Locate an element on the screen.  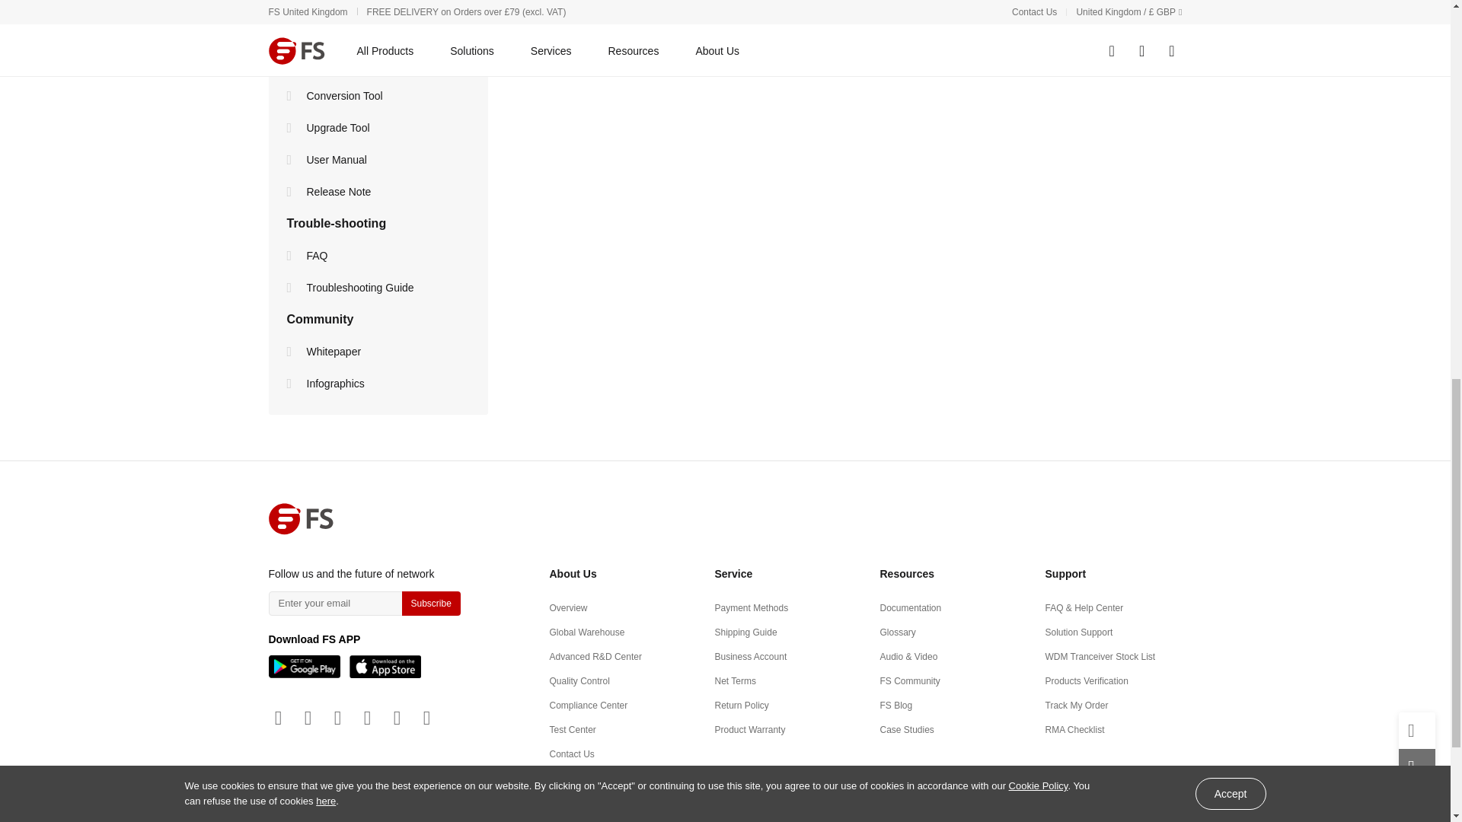
Configuration Guide is located at coordinates (292, 3).